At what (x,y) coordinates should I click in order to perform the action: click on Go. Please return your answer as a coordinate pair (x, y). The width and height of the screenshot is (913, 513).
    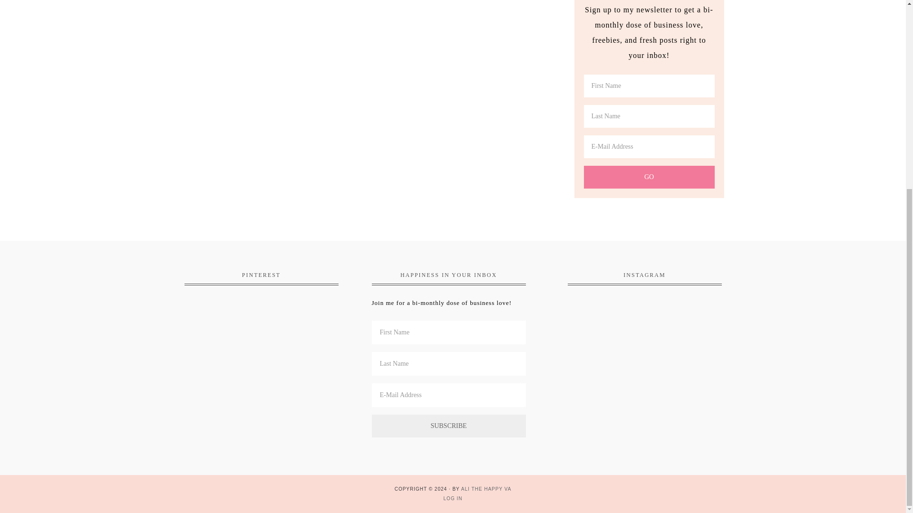
    Looking at the image, I should click on (650, 177).